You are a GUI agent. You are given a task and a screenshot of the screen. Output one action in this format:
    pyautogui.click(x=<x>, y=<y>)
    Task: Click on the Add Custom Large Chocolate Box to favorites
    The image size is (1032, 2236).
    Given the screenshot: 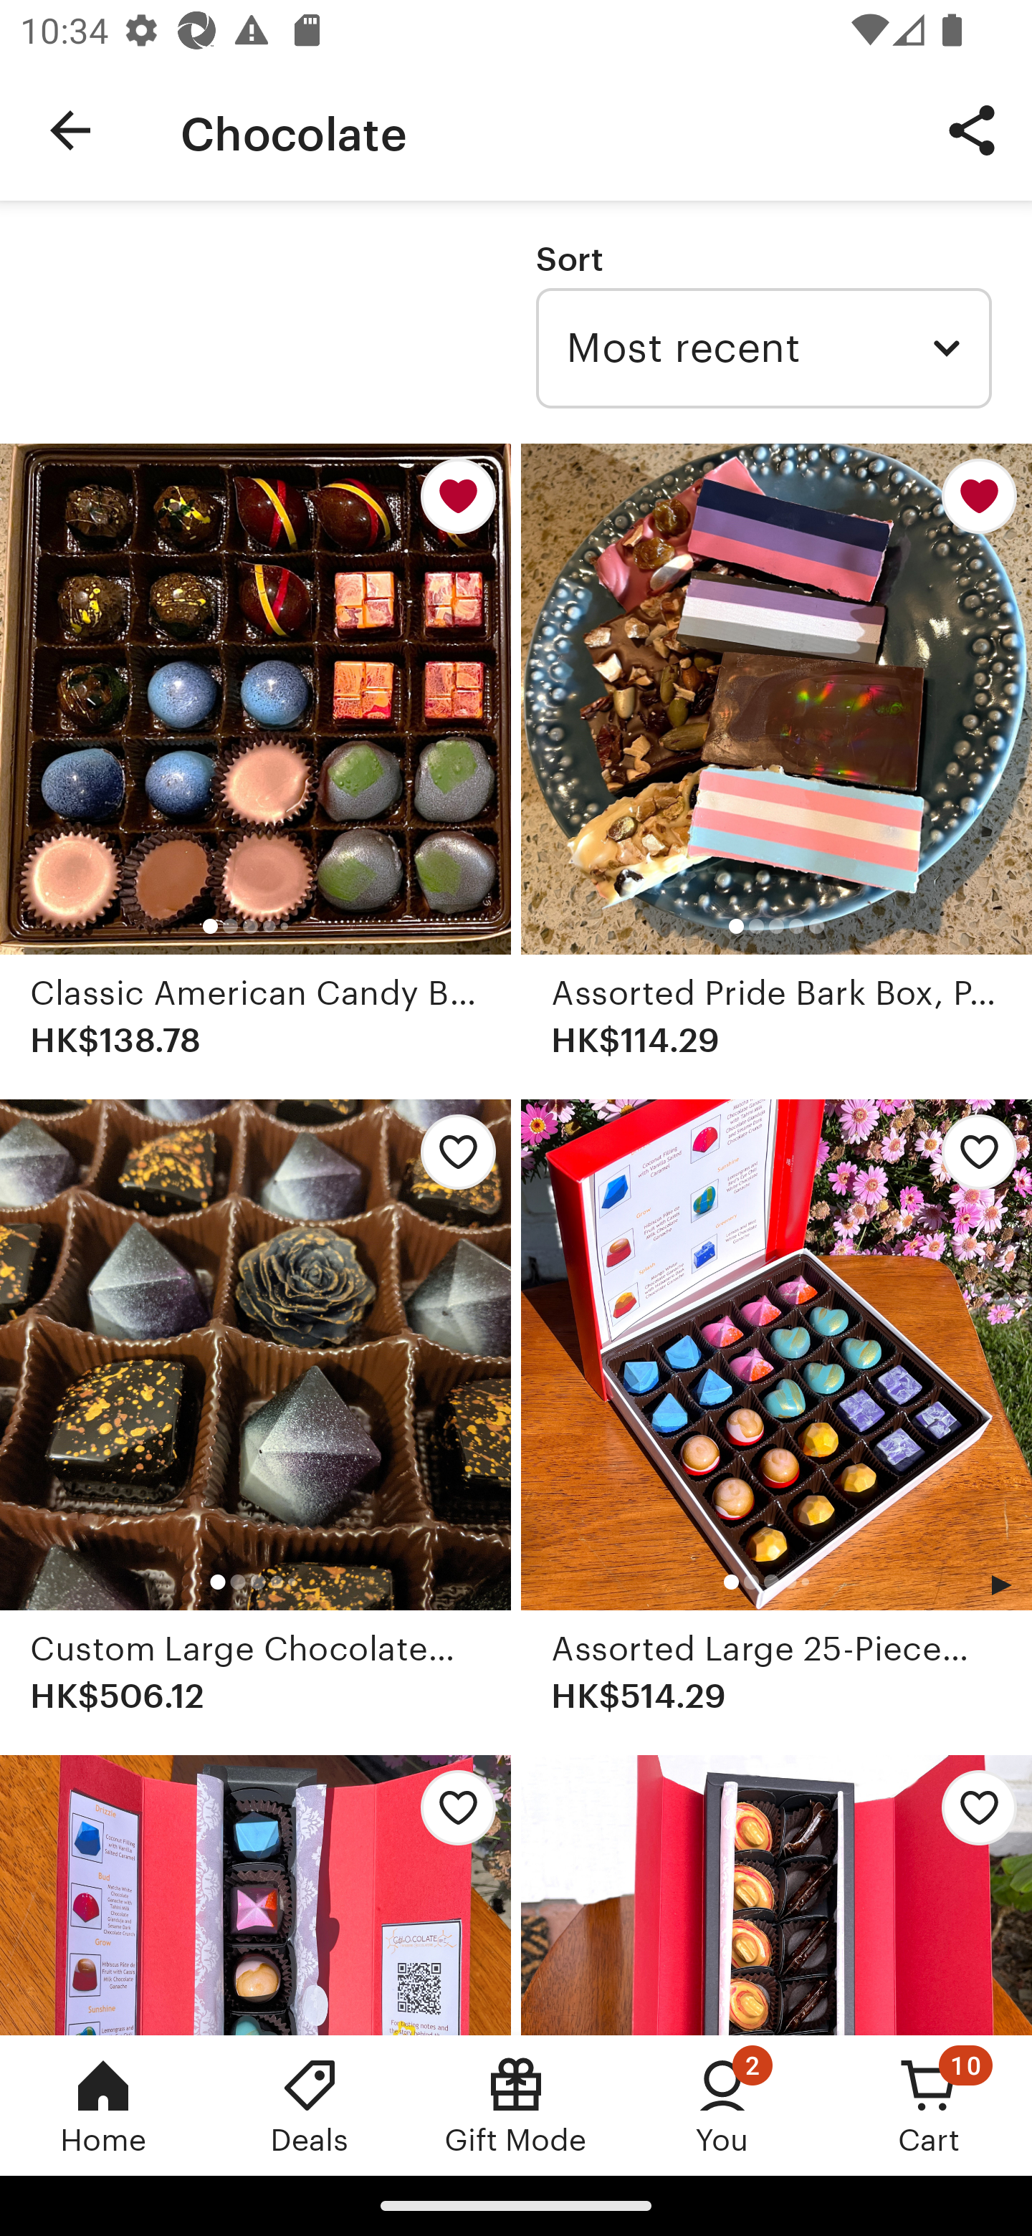 What is the action you would take?
    pyautogui.click(x=450, y=1160)
    